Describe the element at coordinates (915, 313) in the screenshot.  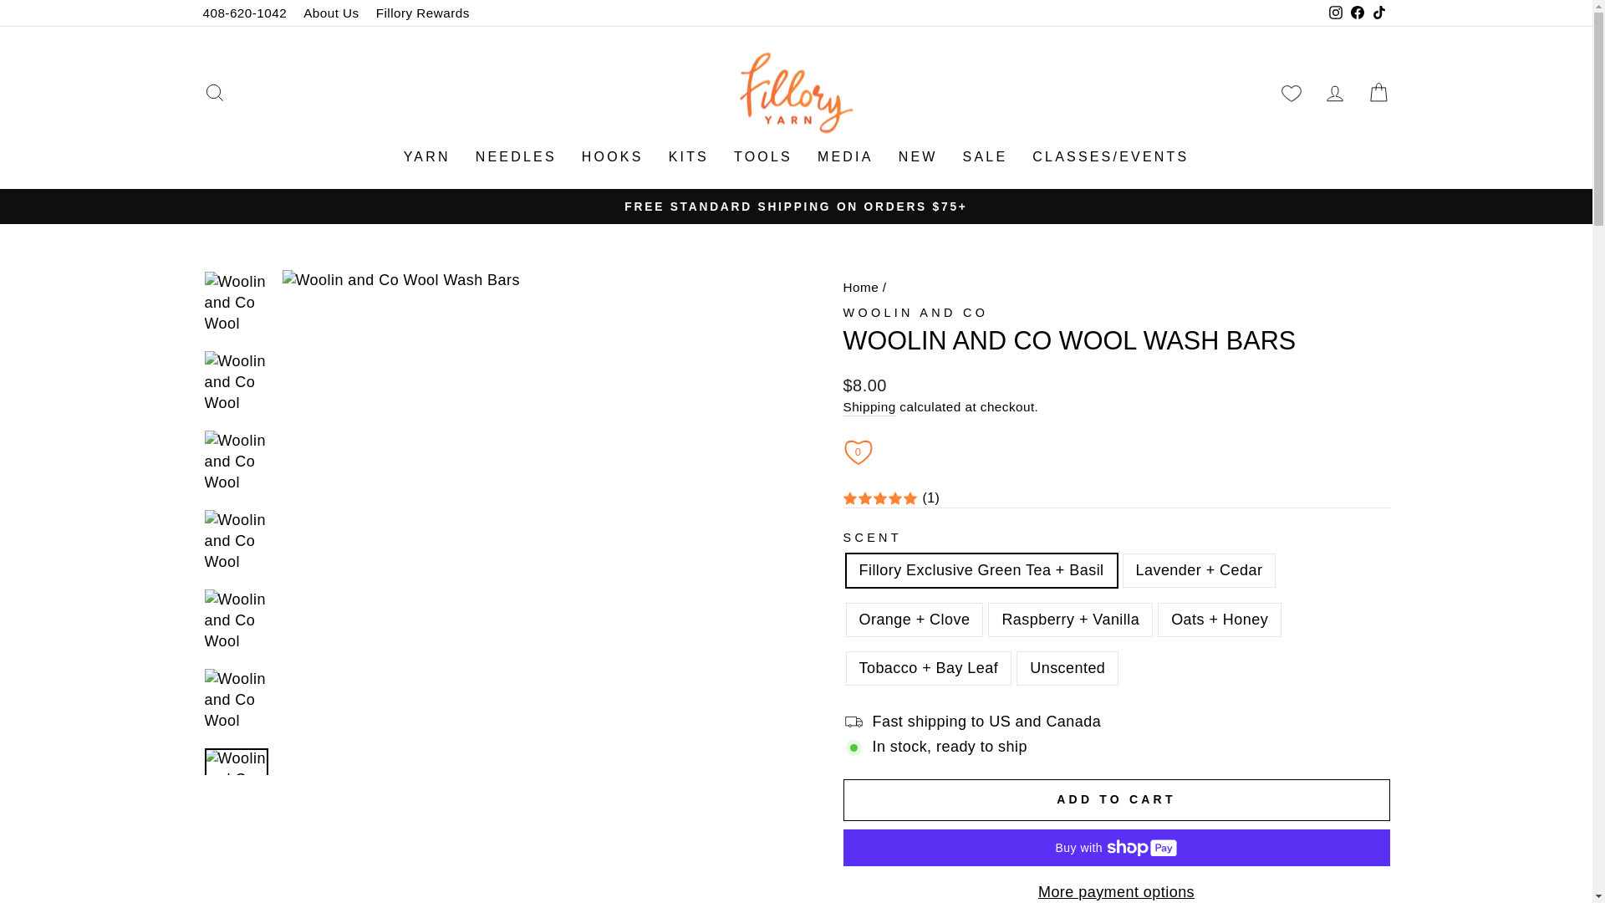
I see `Woolin and Co` at that location.